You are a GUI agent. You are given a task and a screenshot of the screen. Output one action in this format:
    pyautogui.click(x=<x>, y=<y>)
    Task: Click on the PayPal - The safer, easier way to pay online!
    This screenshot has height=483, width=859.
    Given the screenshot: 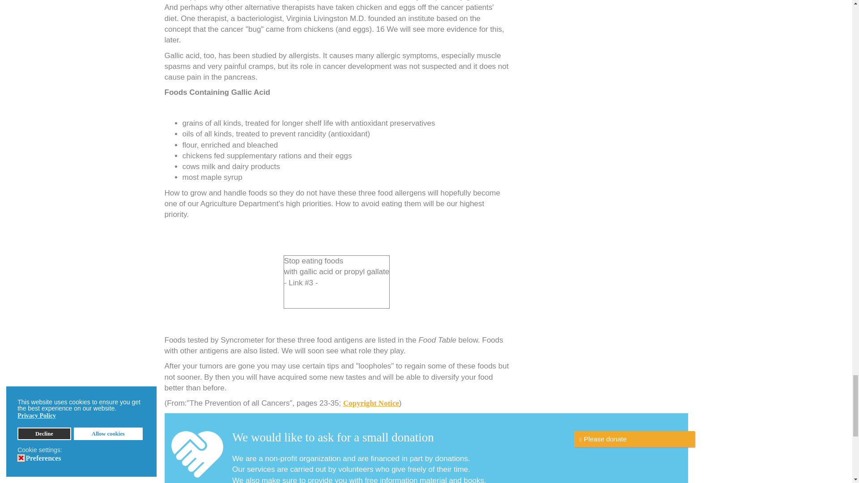 What is the action you would take?
    pyautogui.click(x=634, y=439)
    